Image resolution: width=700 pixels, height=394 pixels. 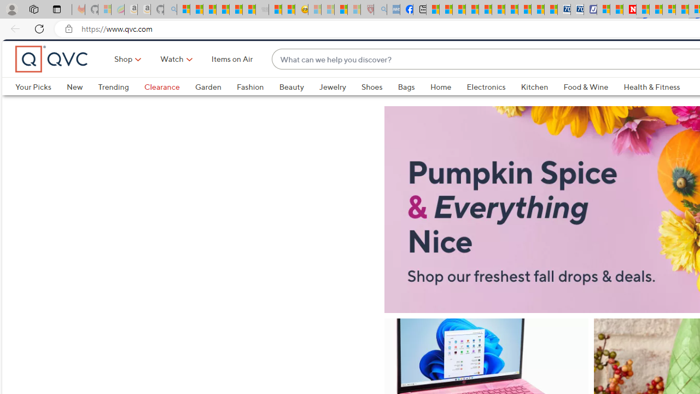 I want to click on Food & Wine, so click(x=586, y=105).